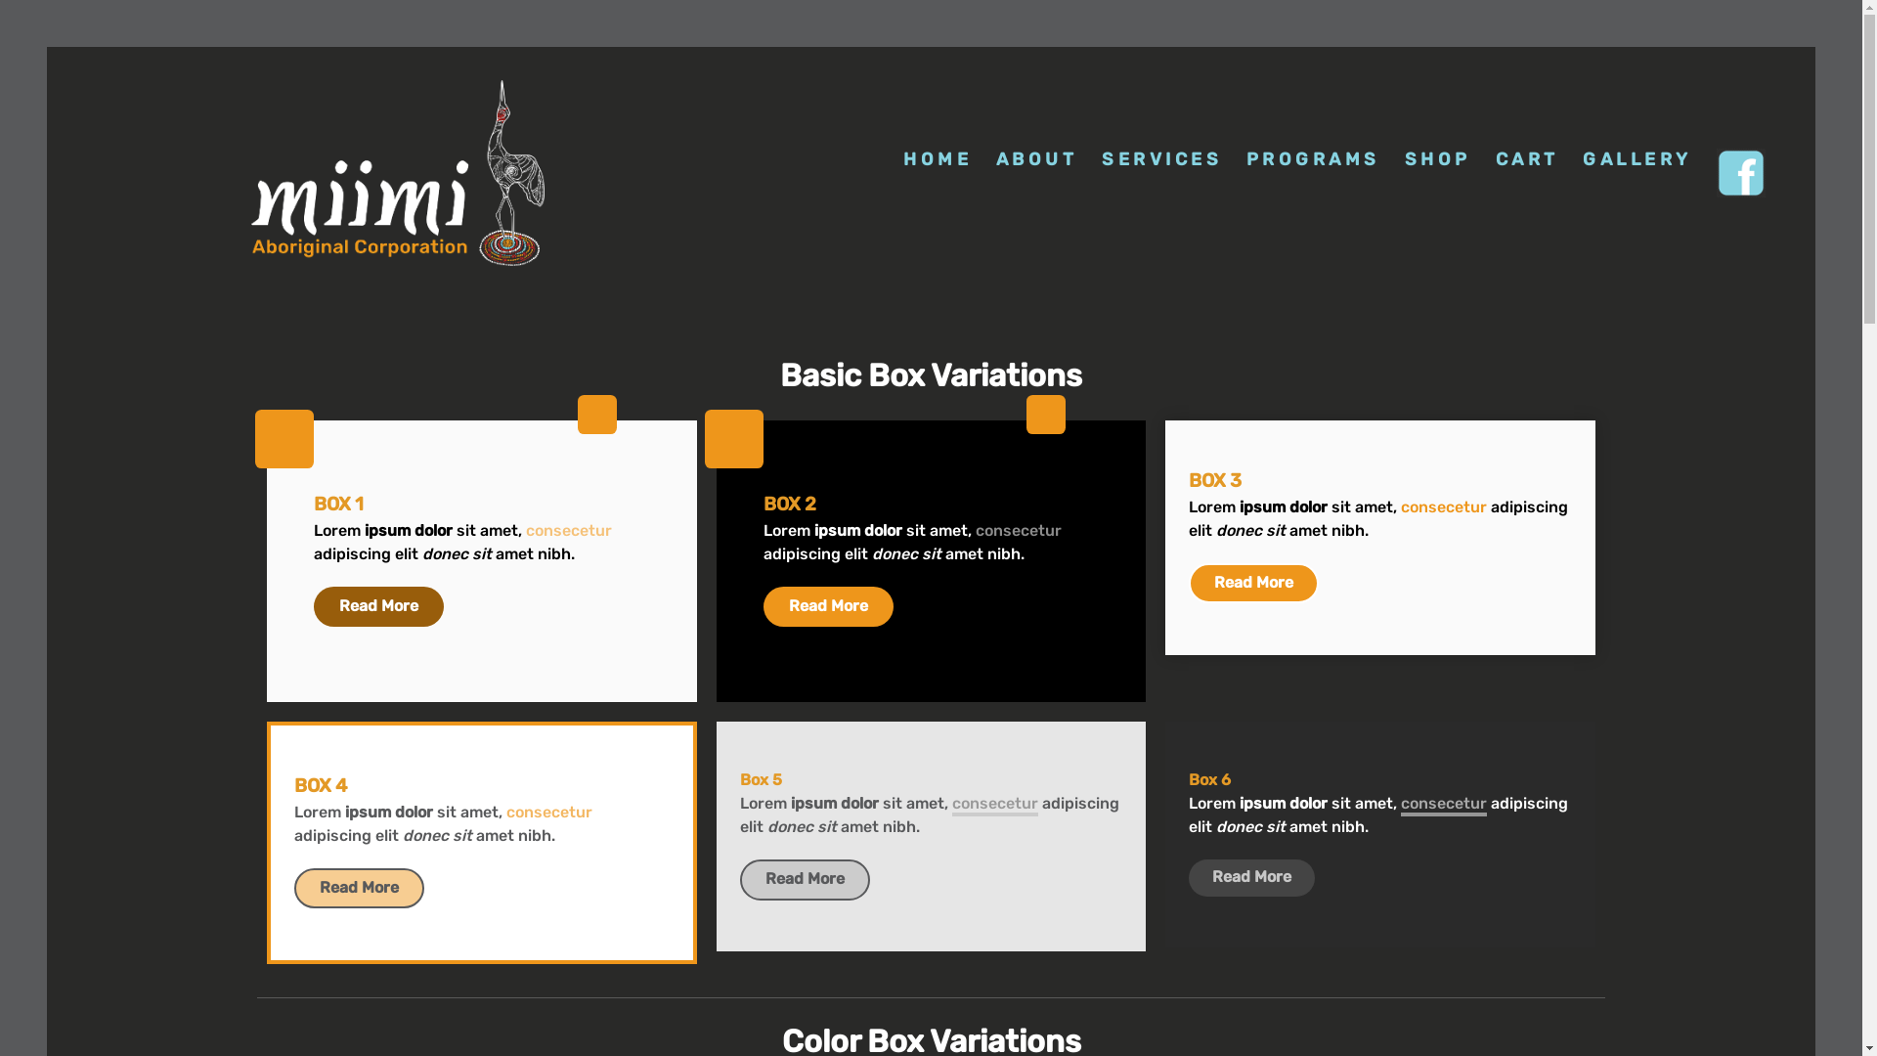 This screenshot has height=1056, width=1877. I want to click on PROGRAMS, so click(1314, 159).